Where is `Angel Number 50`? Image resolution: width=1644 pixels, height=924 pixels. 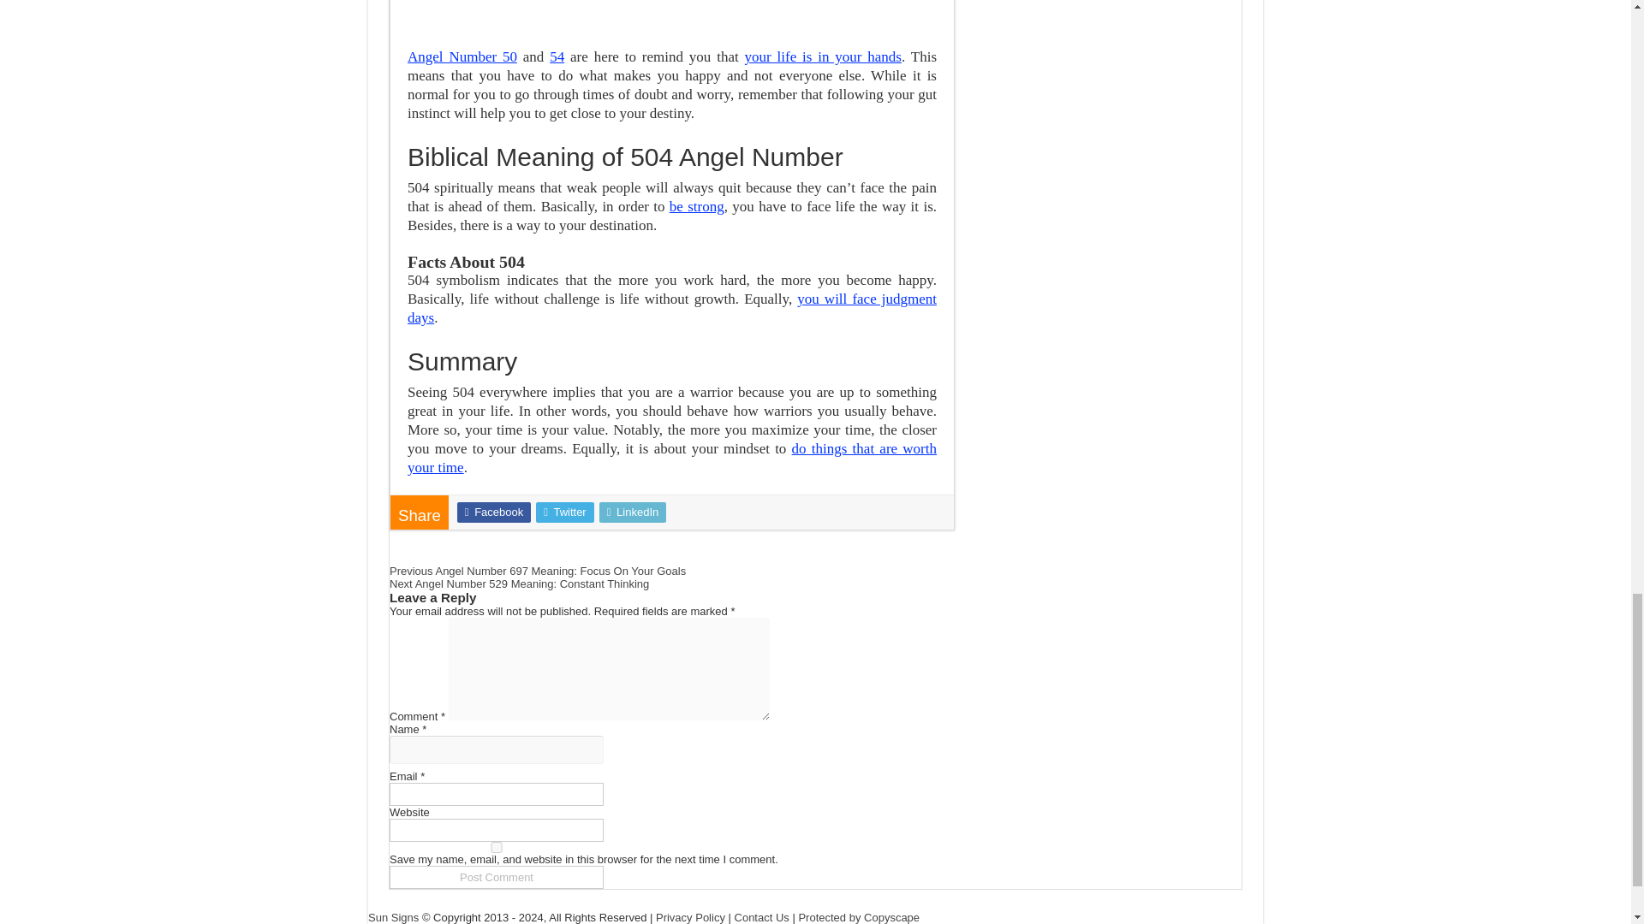 Angel Number 50 is located at coordinates (462, 56).